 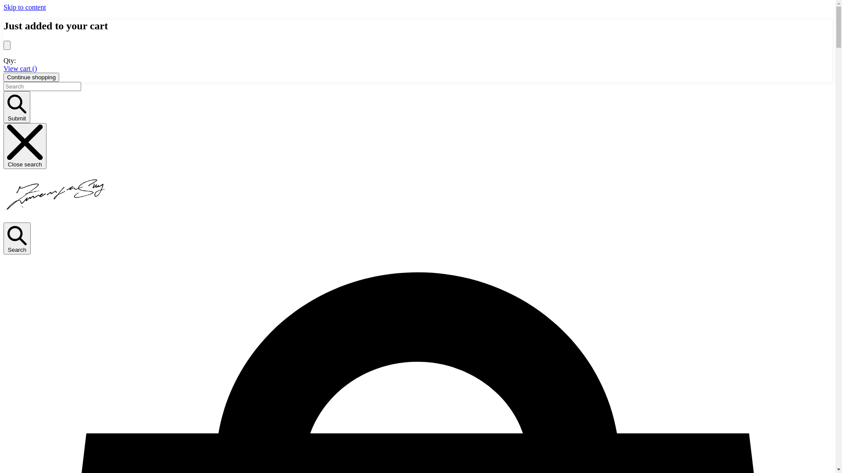 I want to click on Search, so click(x=17, y=239).